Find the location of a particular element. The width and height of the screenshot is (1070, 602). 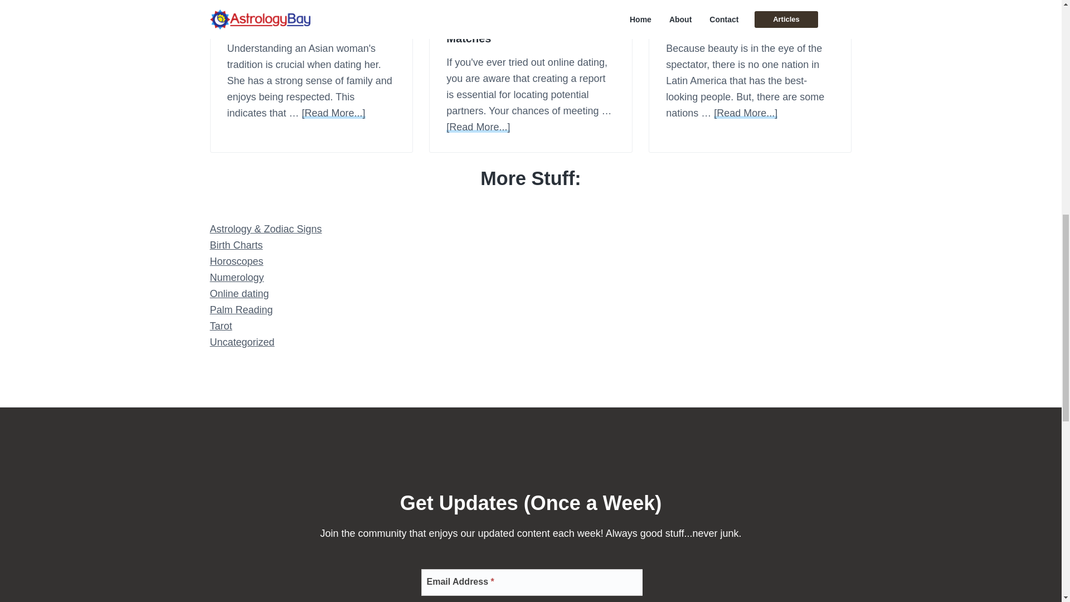

Online dating is located at coordinates (239, 293).